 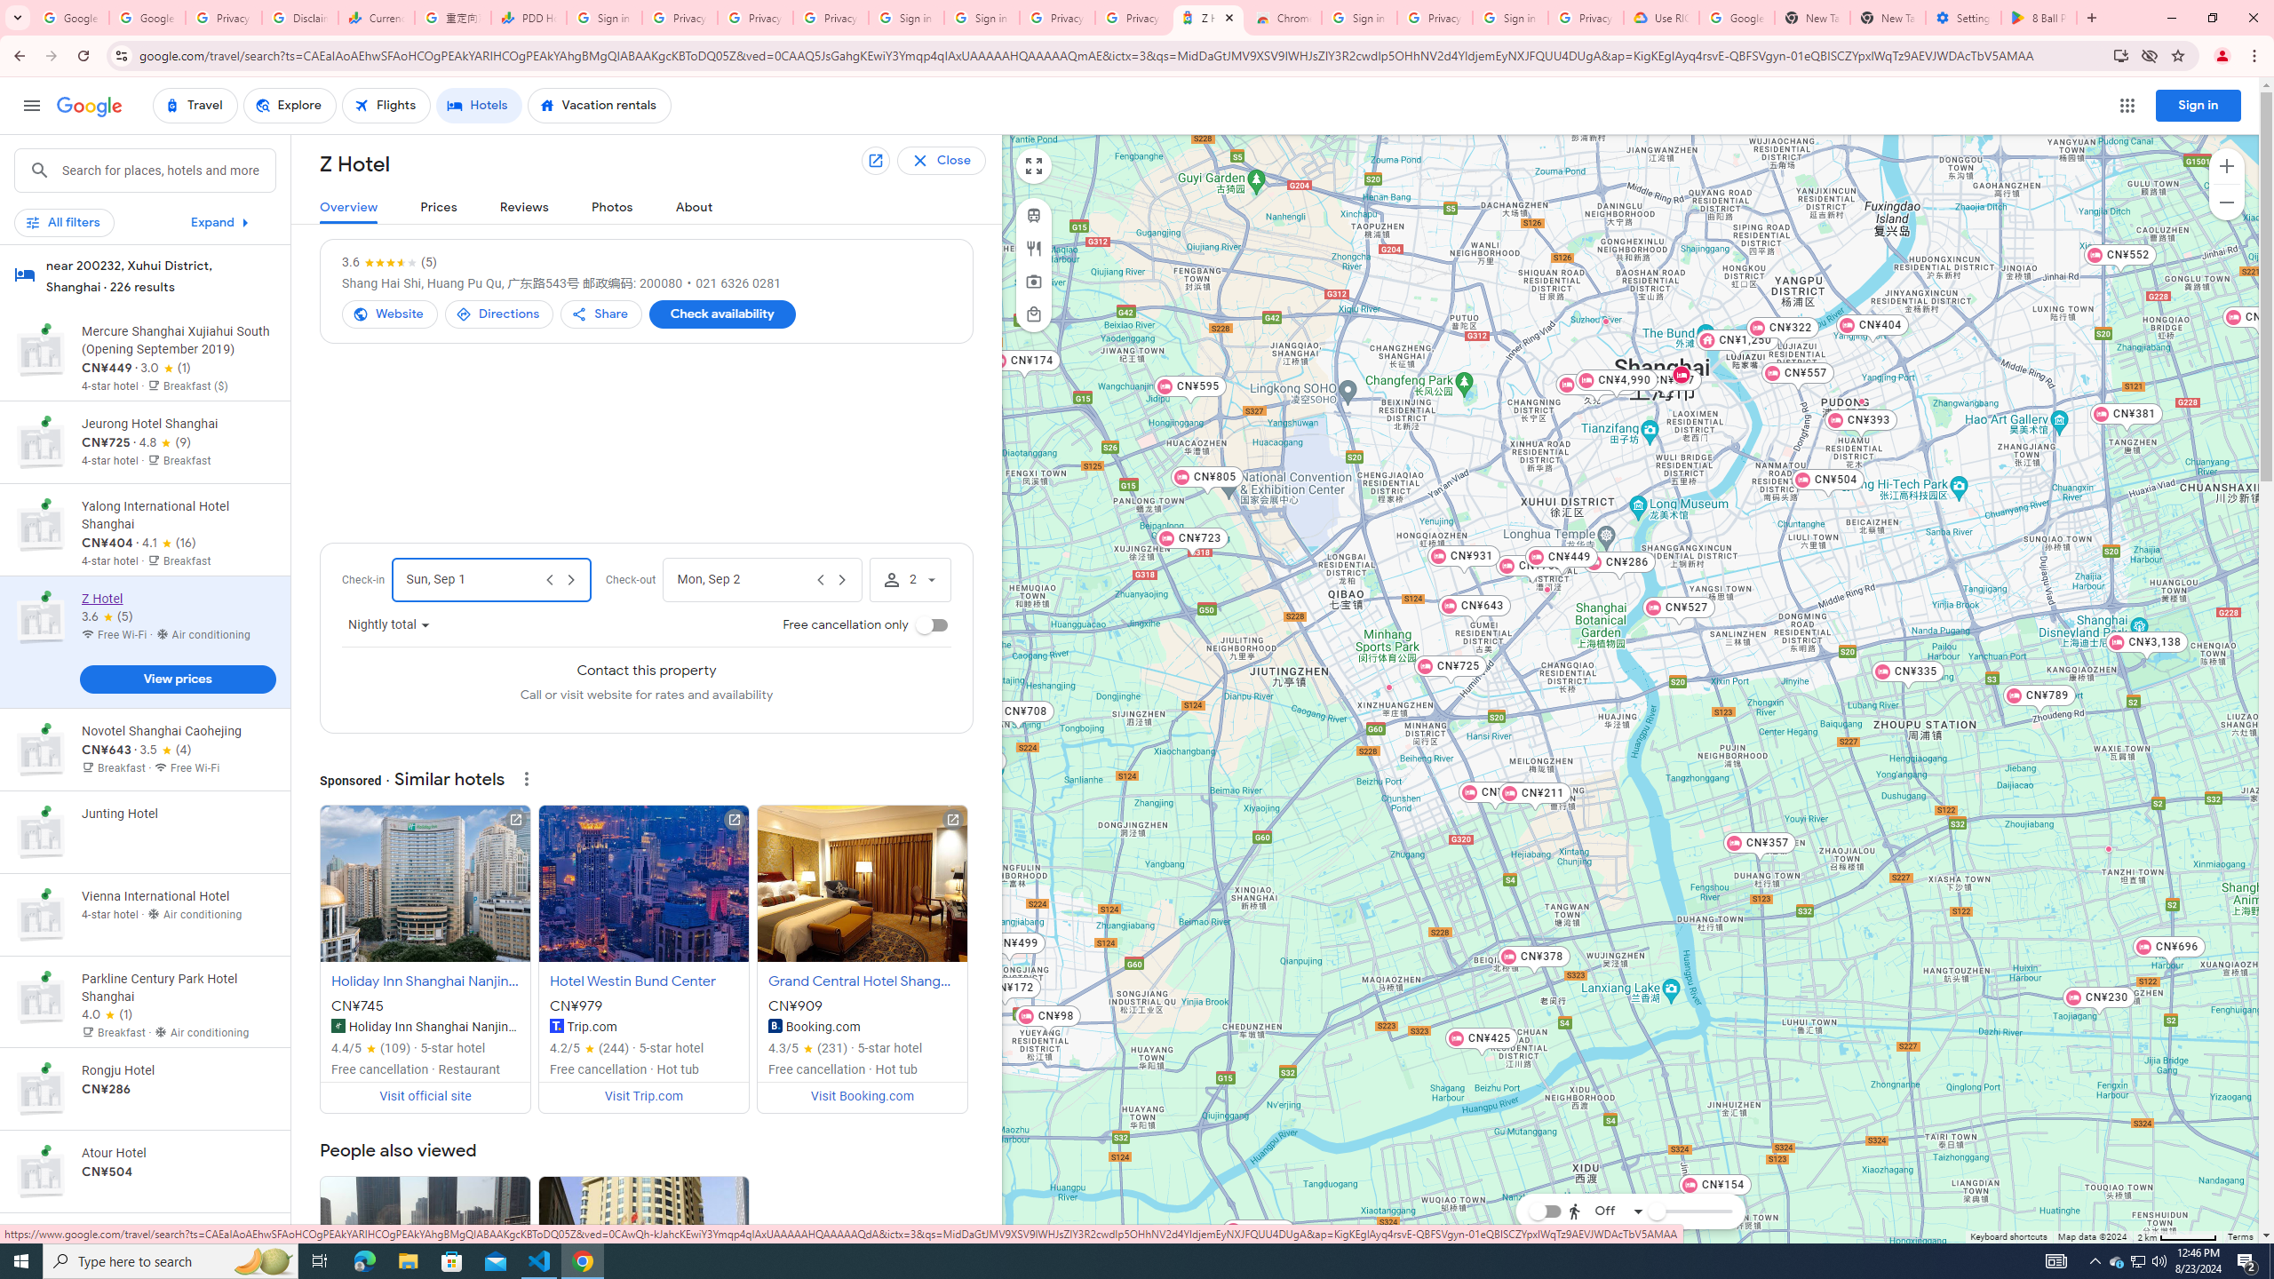 I want to click on Flights, so click(x=386, y=106).